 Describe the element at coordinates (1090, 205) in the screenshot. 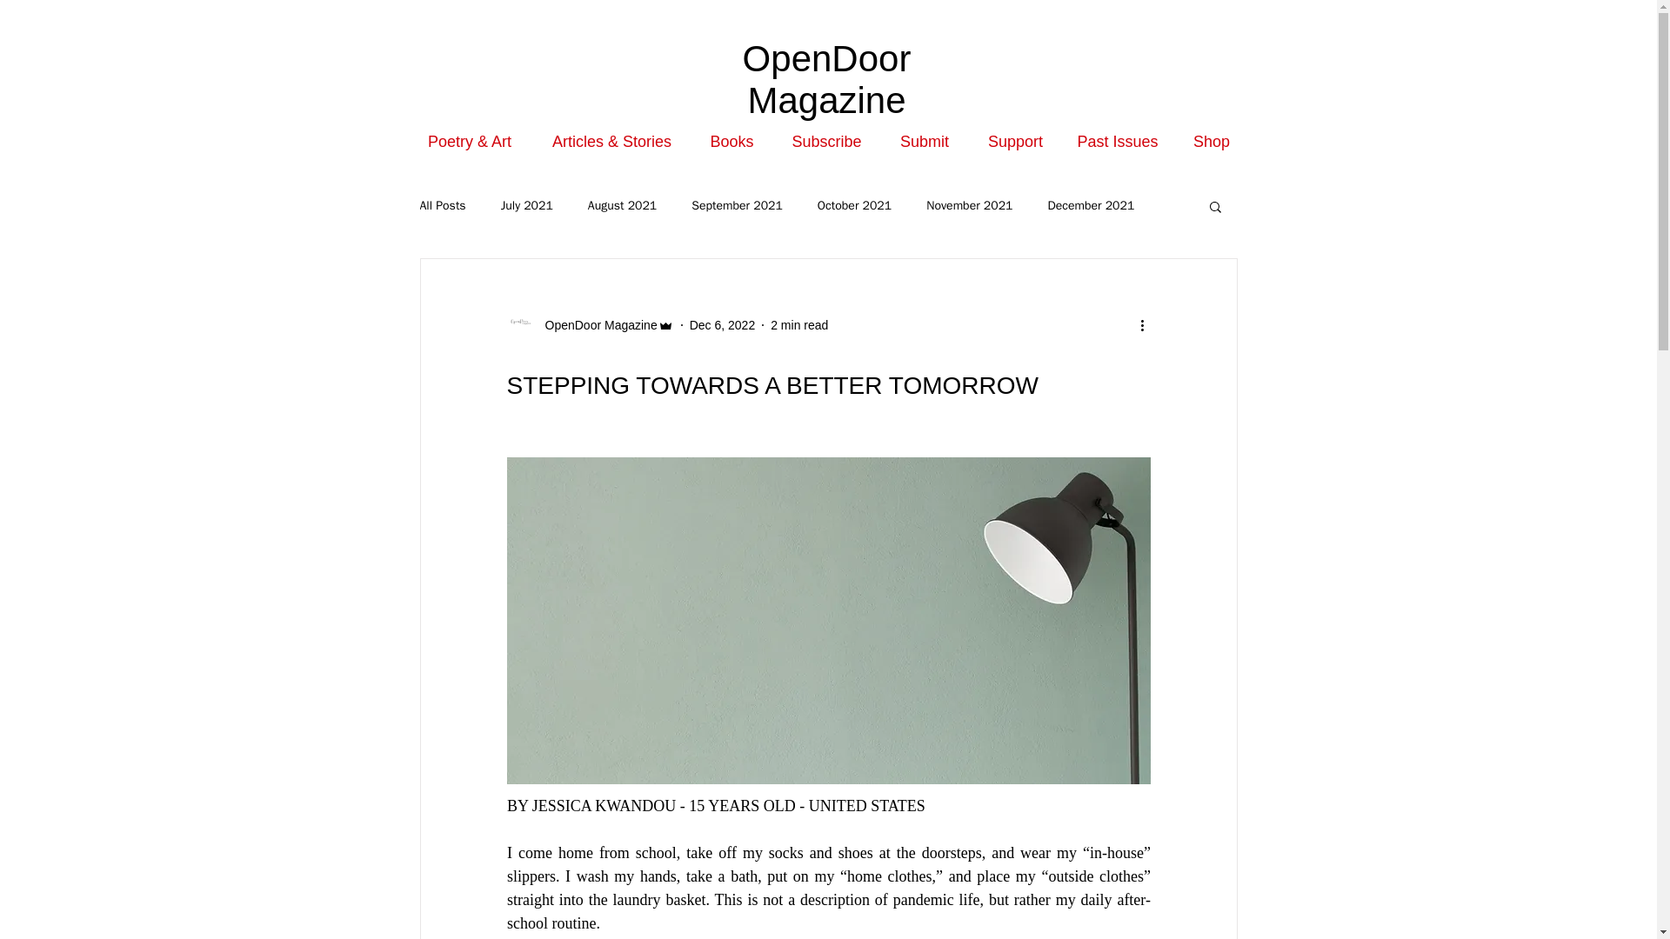

I see `December 2021` at that location.